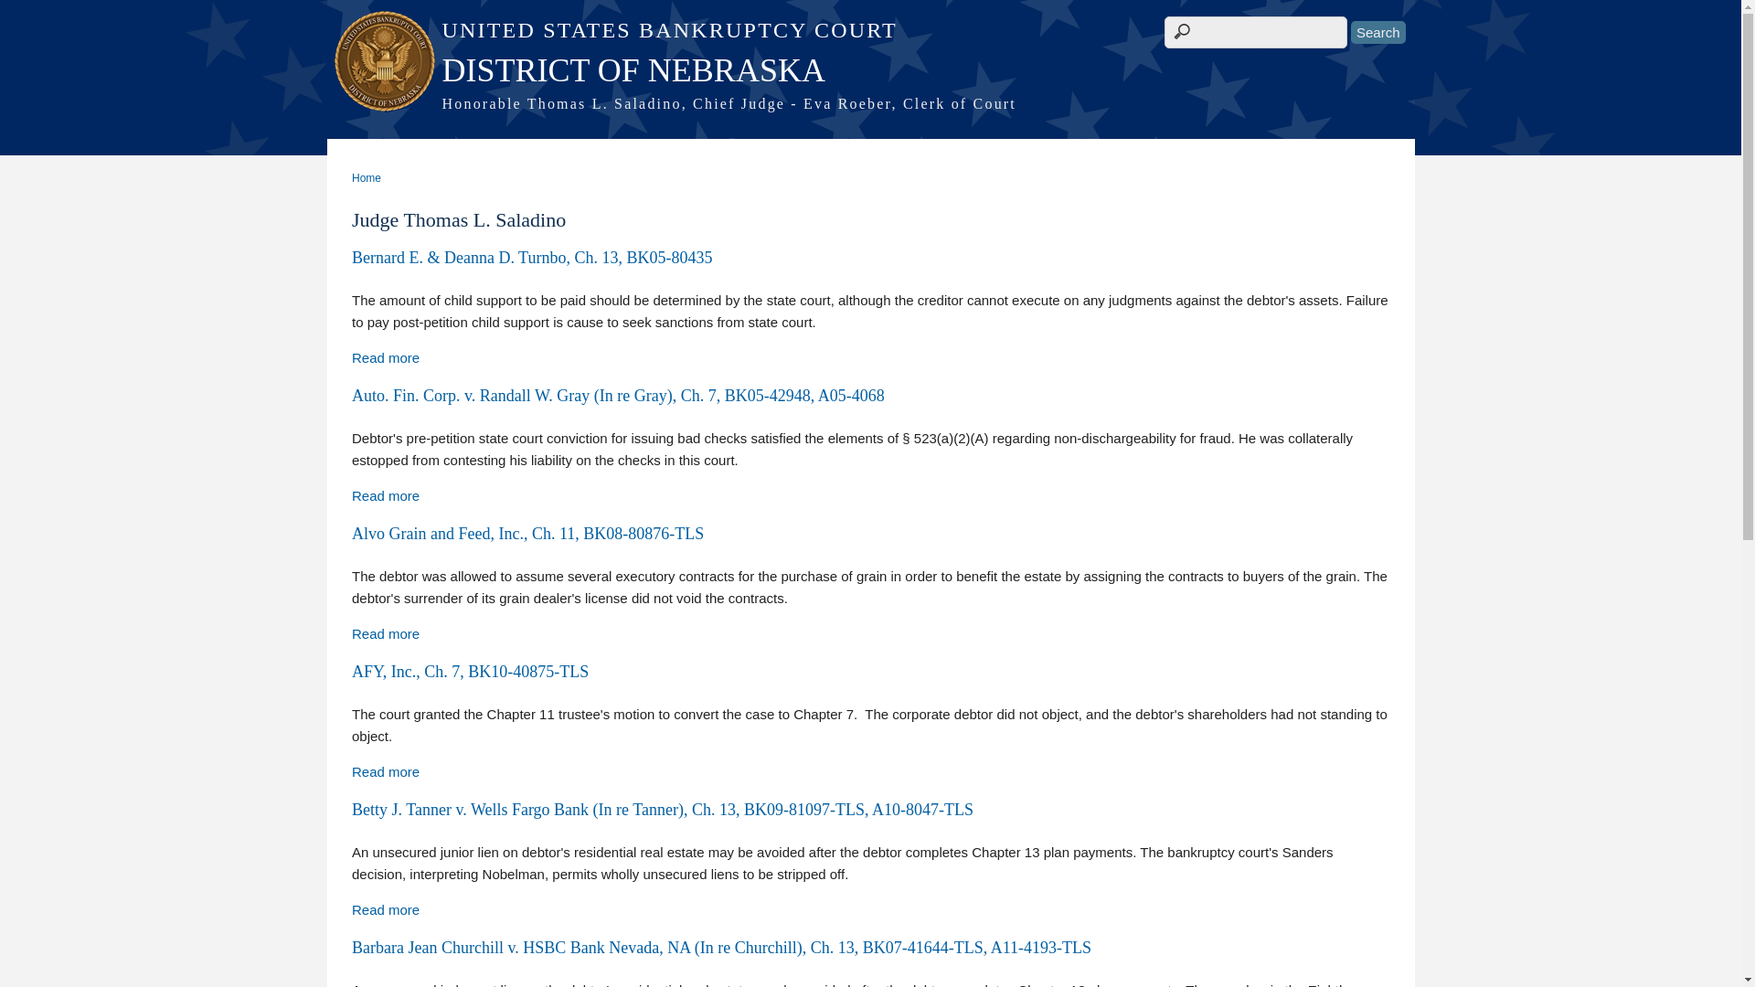  What do you see at coordinates (1378, 31) in the screenshot?
I see `Search` at bounding box center [1378, 31].